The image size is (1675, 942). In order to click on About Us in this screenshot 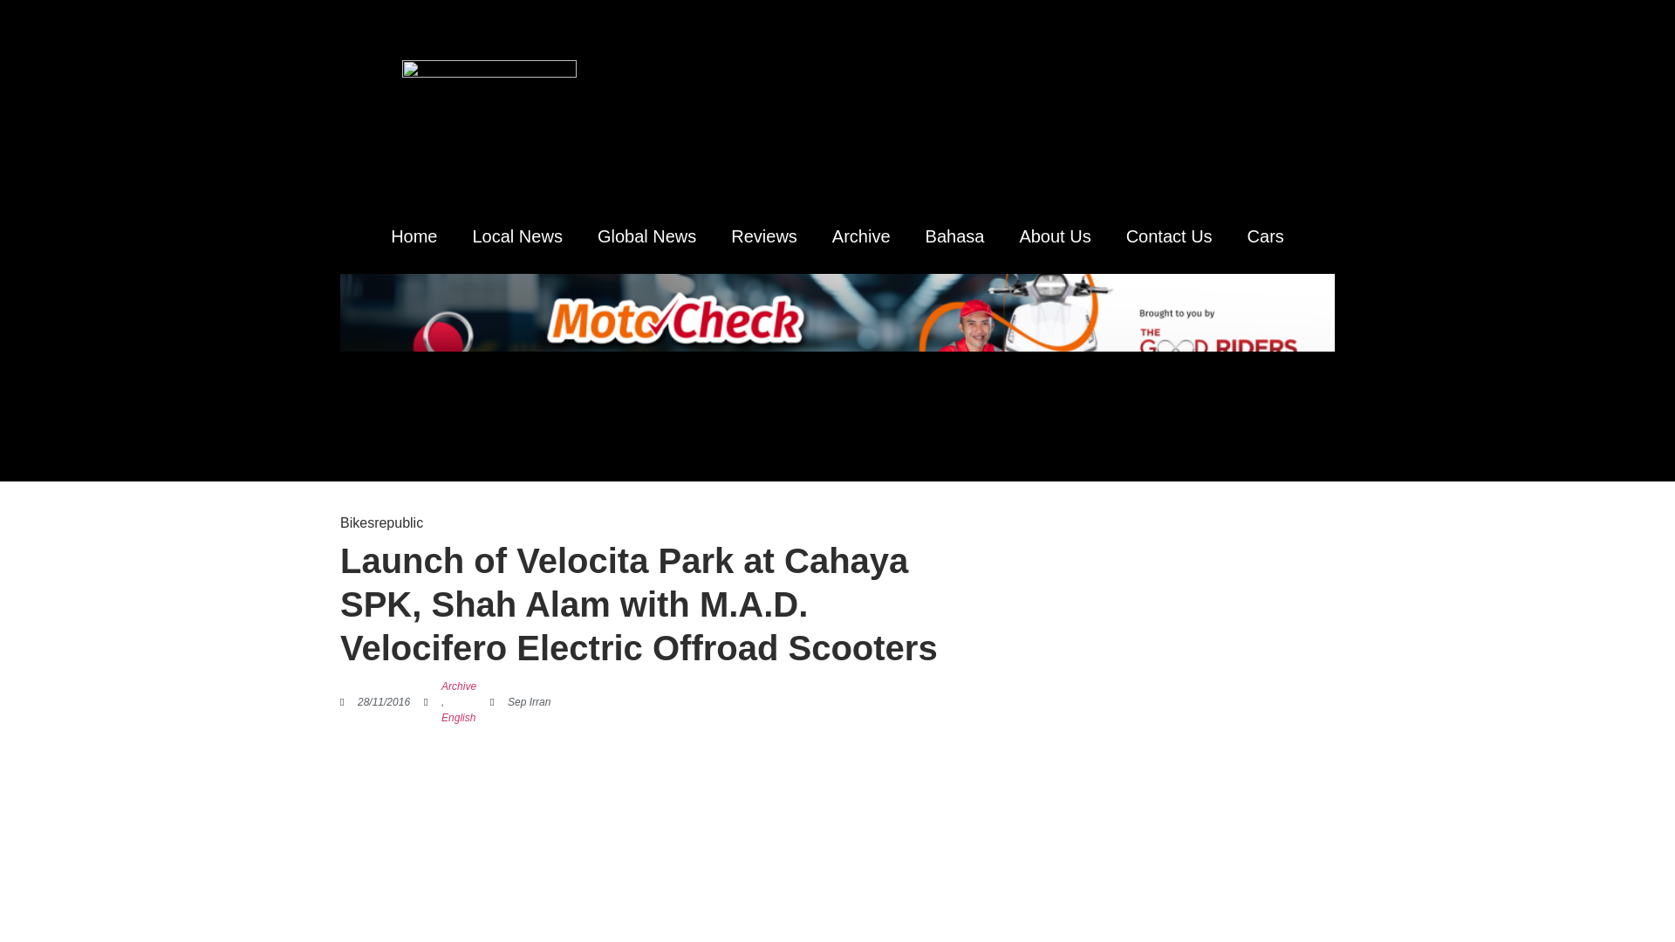, I will do `click(1054, 235)`.